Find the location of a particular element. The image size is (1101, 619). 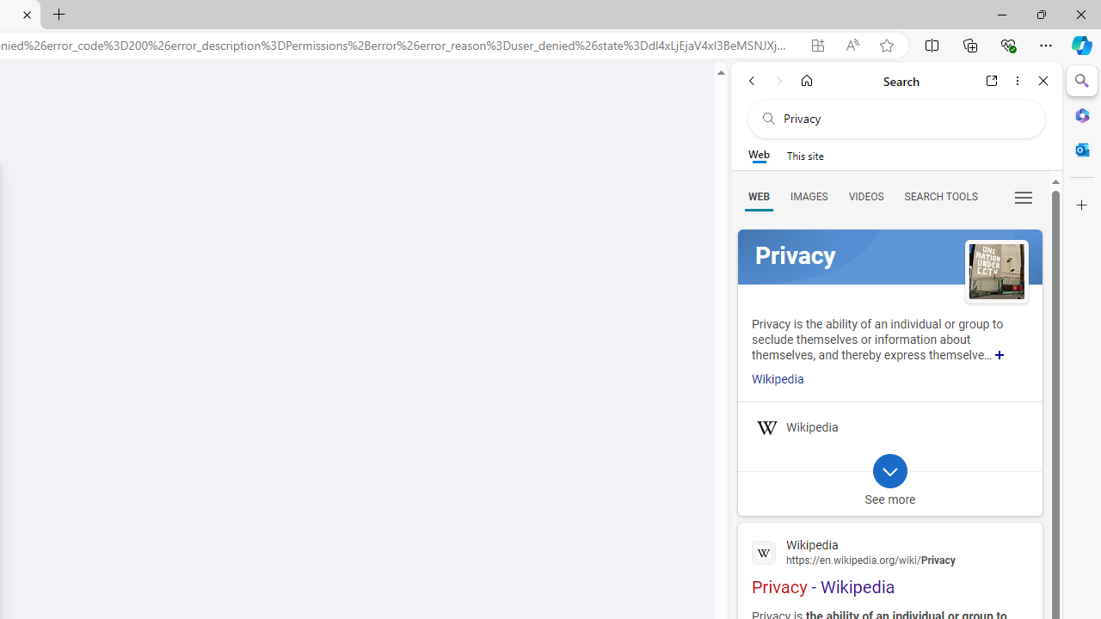

Wikipedia is located at coordinates (889, 551).